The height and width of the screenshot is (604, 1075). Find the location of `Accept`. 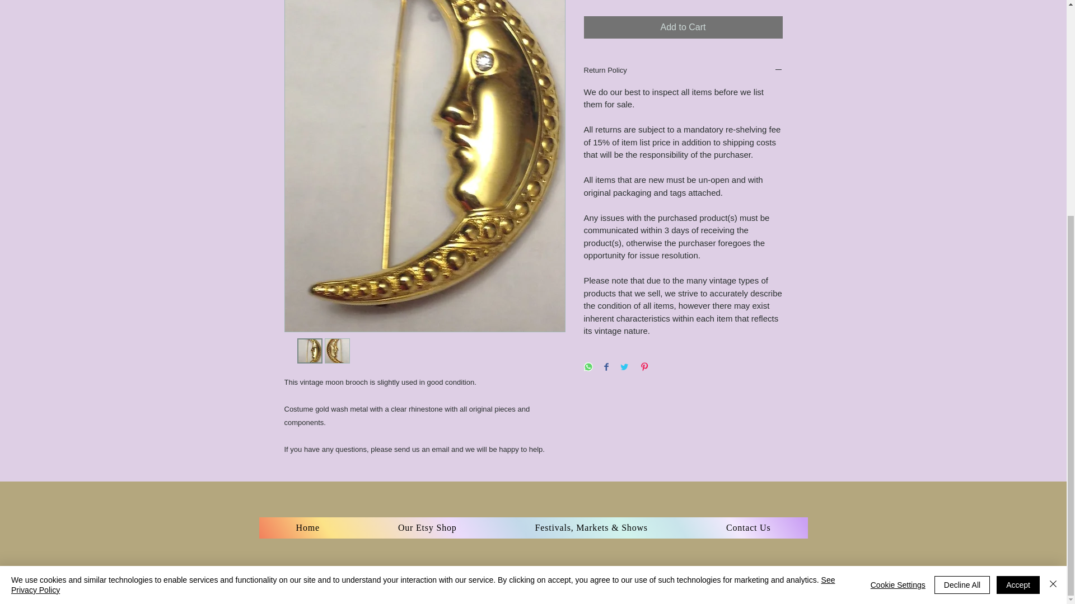

Accept is located at coordinates (1018, 254).